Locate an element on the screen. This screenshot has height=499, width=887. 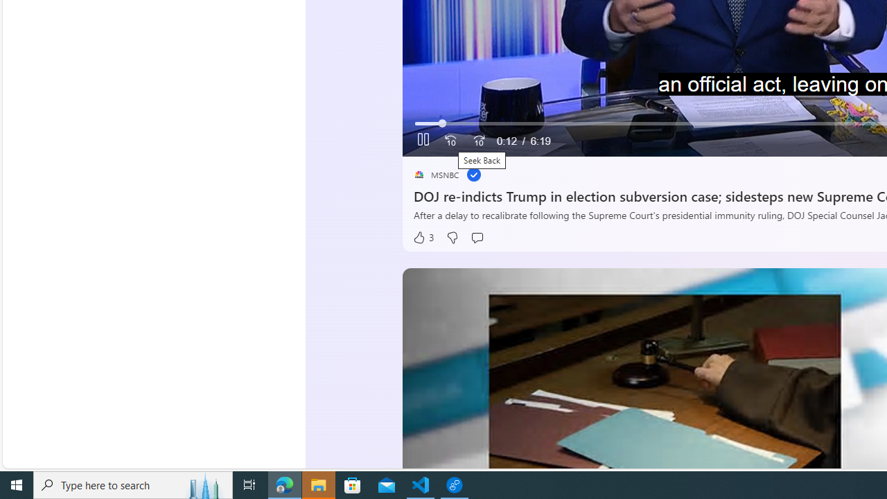
Start the conversation is located at coordinates (477, 238).